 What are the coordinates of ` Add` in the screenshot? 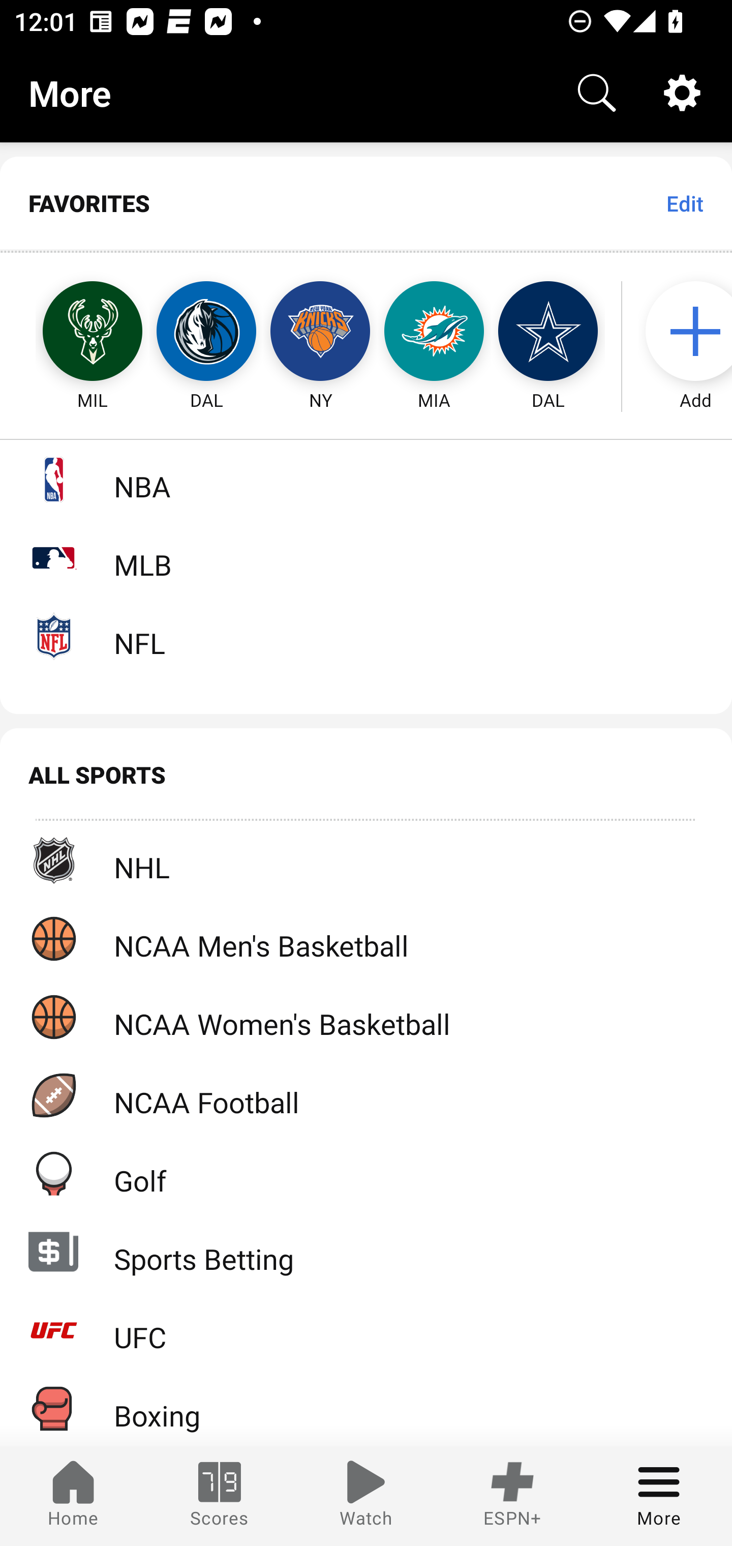 It's located at (685, 332).